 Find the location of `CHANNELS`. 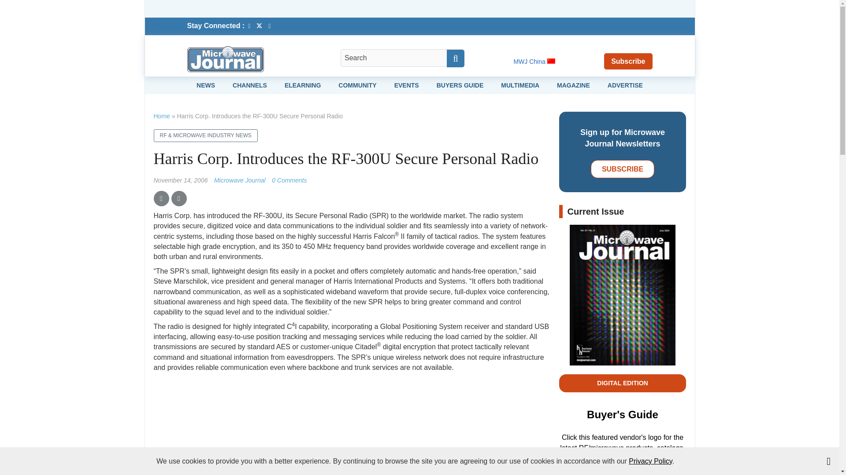

CHANNELS is located at coordinates (250, 85).